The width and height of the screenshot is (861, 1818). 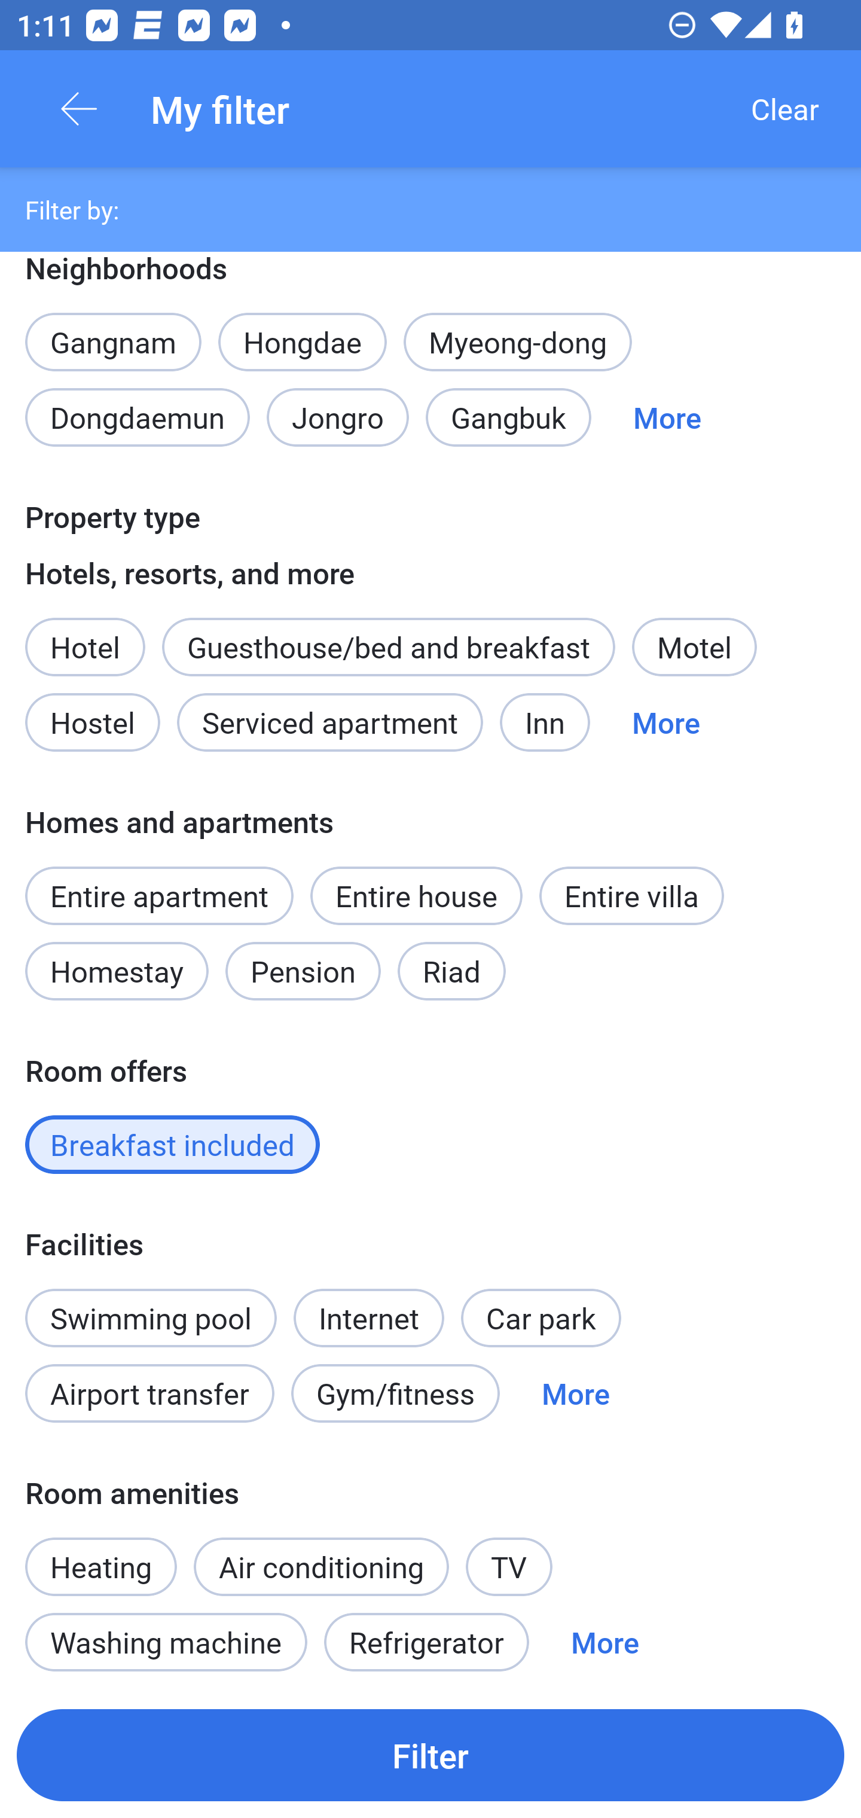 What do you see at coordinates (509, 1566) in the screenshot?
I see `TV` at bounding box center [509, 1566].